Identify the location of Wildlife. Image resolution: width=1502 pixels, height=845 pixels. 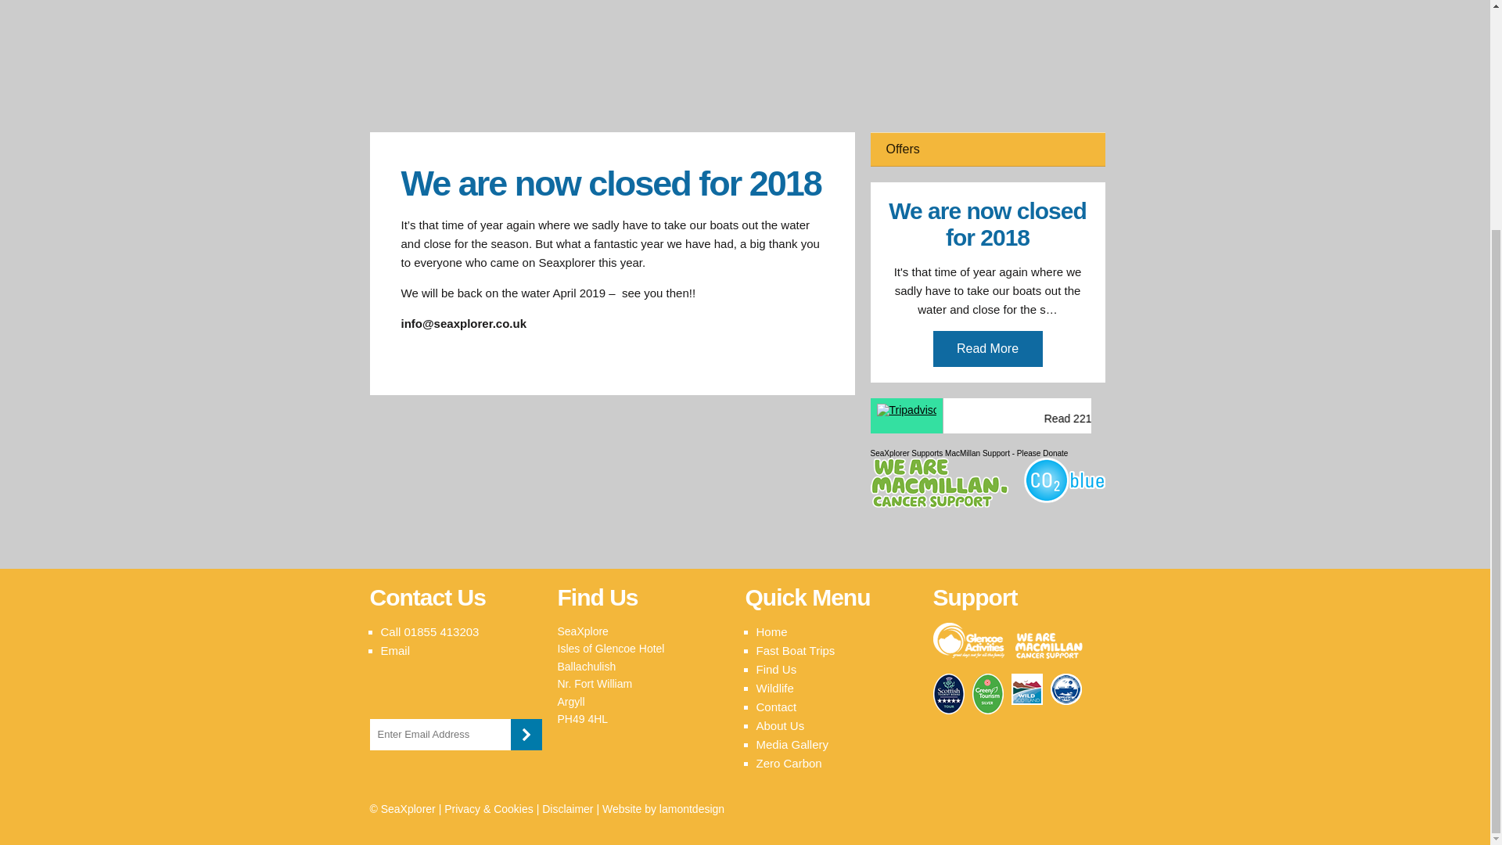
(774, 687).